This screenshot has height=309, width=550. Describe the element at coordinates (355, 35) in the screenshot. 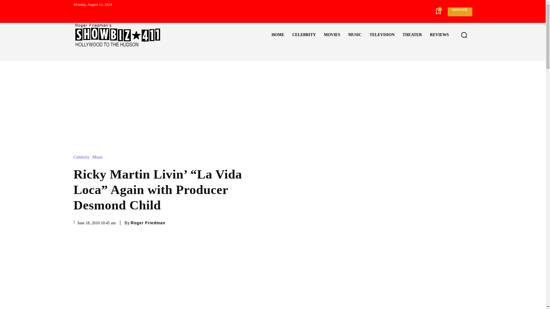

I see `MUSIC` at that location.